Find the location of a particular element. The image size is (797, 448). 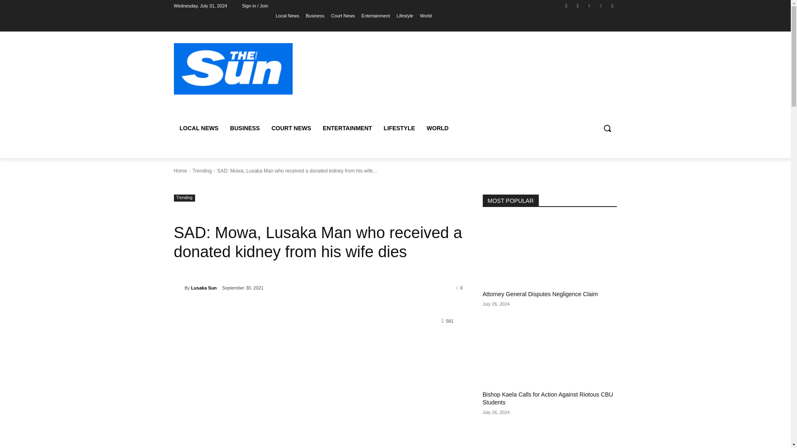

COURT NEWS is located at coordinates (291, 128).